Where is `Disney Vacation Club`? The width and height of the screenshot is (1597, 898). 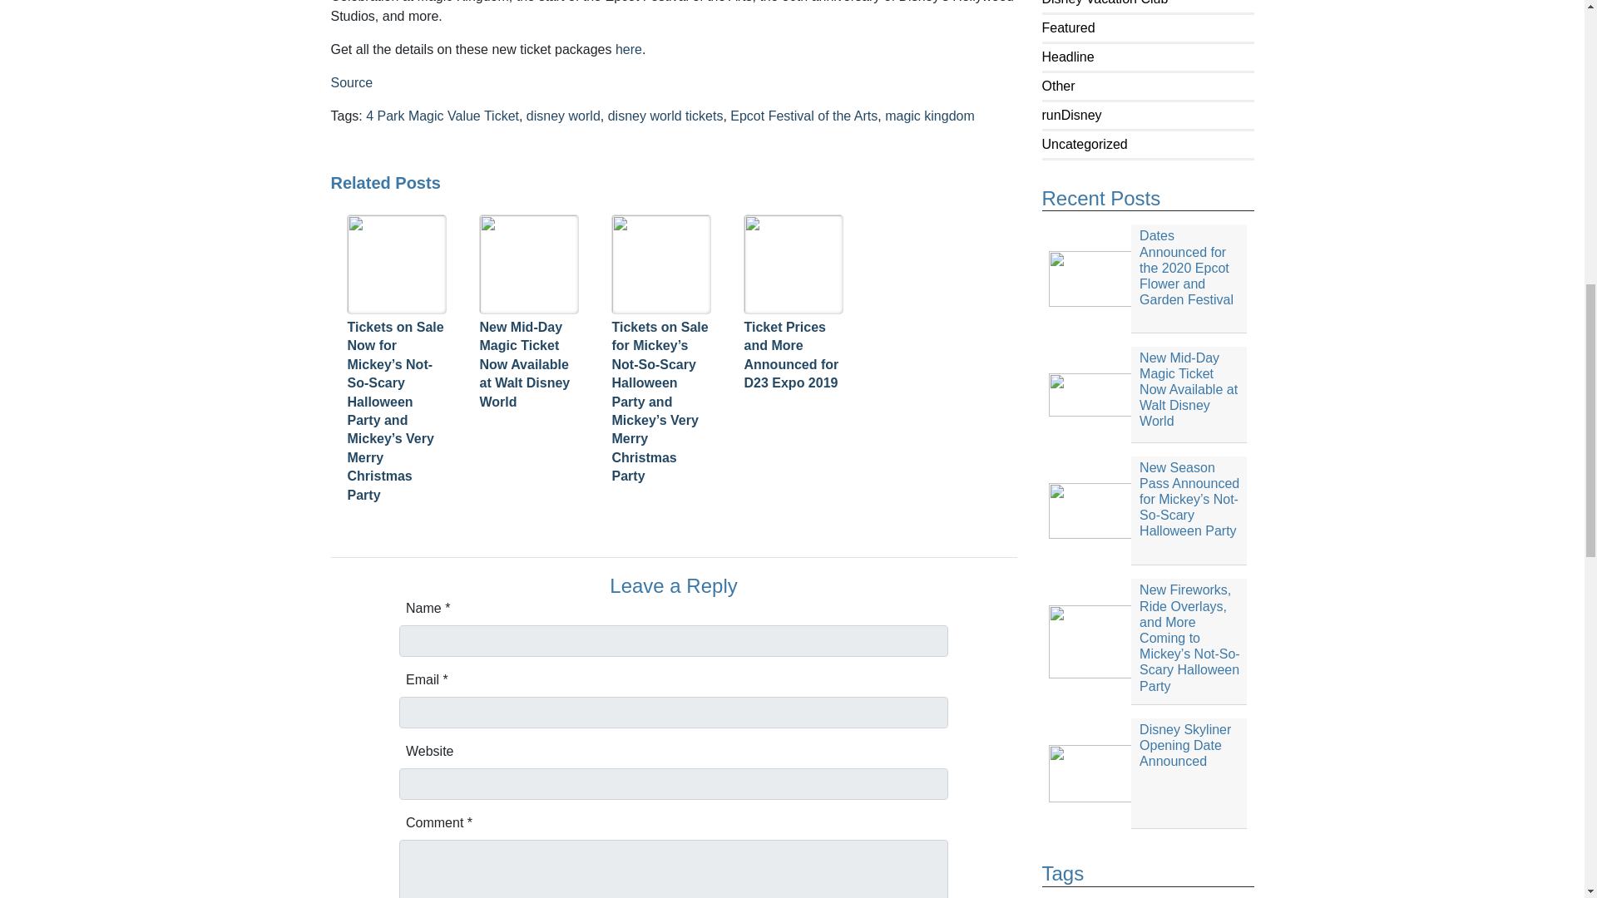
Disney Vacation Club is located at coordinates (1104, 2).